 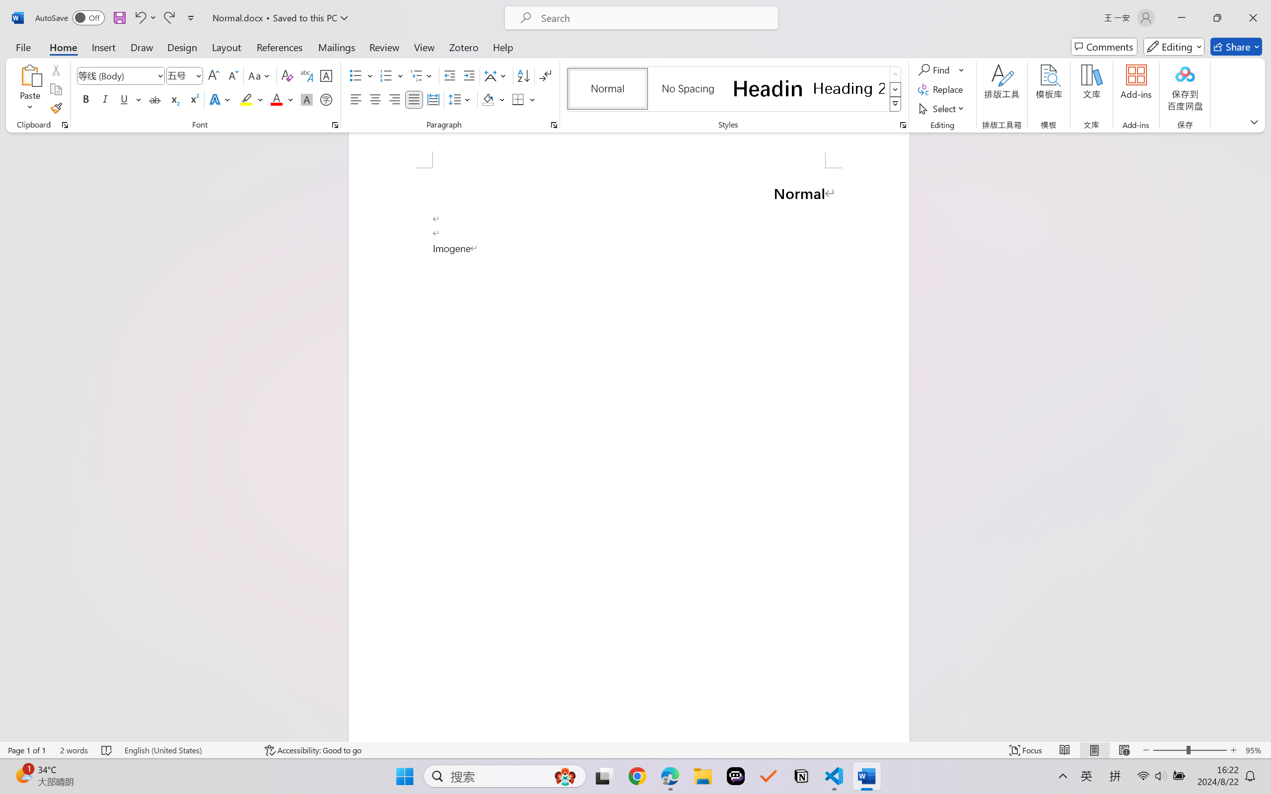 I want to click on Redo Style, so click(x=169, y=18).